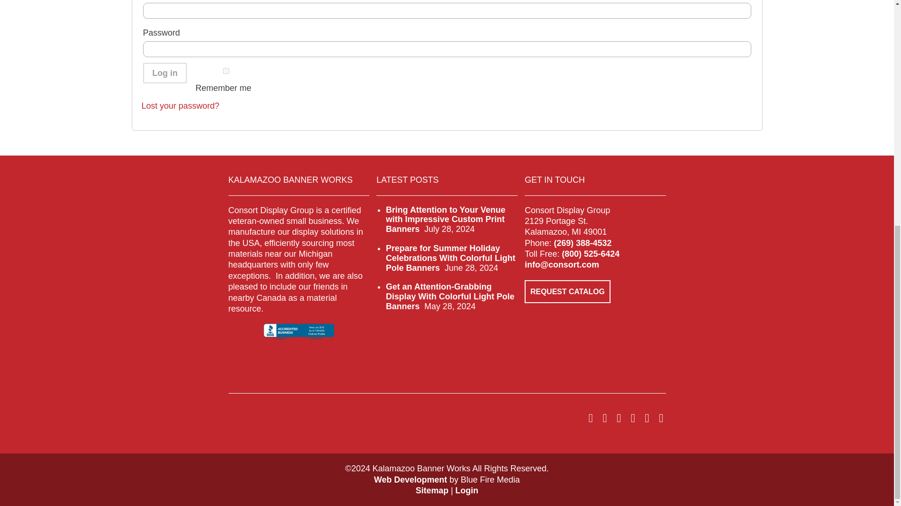 This screenshot has height=506, width=901. What do you see at coordinates (299, 340) in the screenshot?
I see `Consort Display Group, Banners, Kalamazoo, MI` at bounding box center [299, 340].